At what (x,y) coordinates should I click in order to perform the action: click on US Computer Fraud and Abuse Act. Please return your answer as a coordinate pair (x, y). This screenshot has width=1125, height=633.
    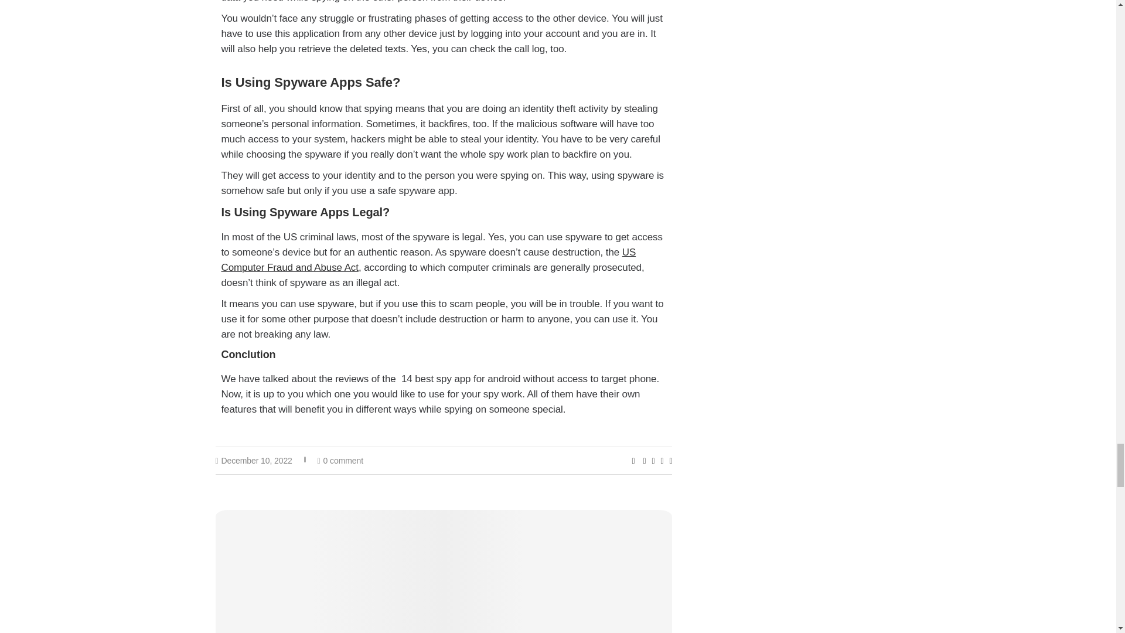
    Looking at the image, I should click on (429, 260).